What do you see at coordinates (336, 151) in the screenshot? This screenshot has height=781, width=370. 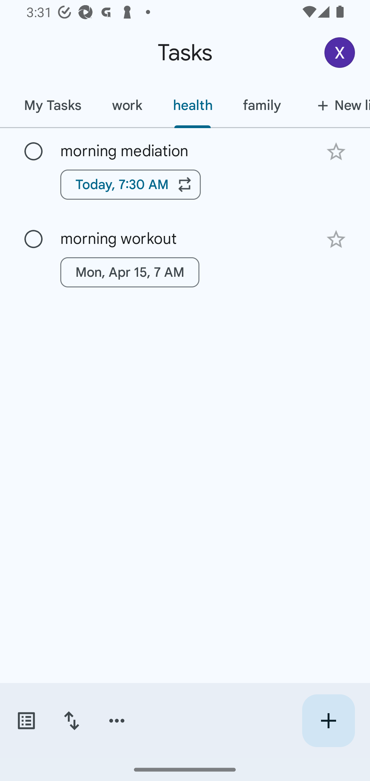 I see `Add star` at bounding box center [336, 151].